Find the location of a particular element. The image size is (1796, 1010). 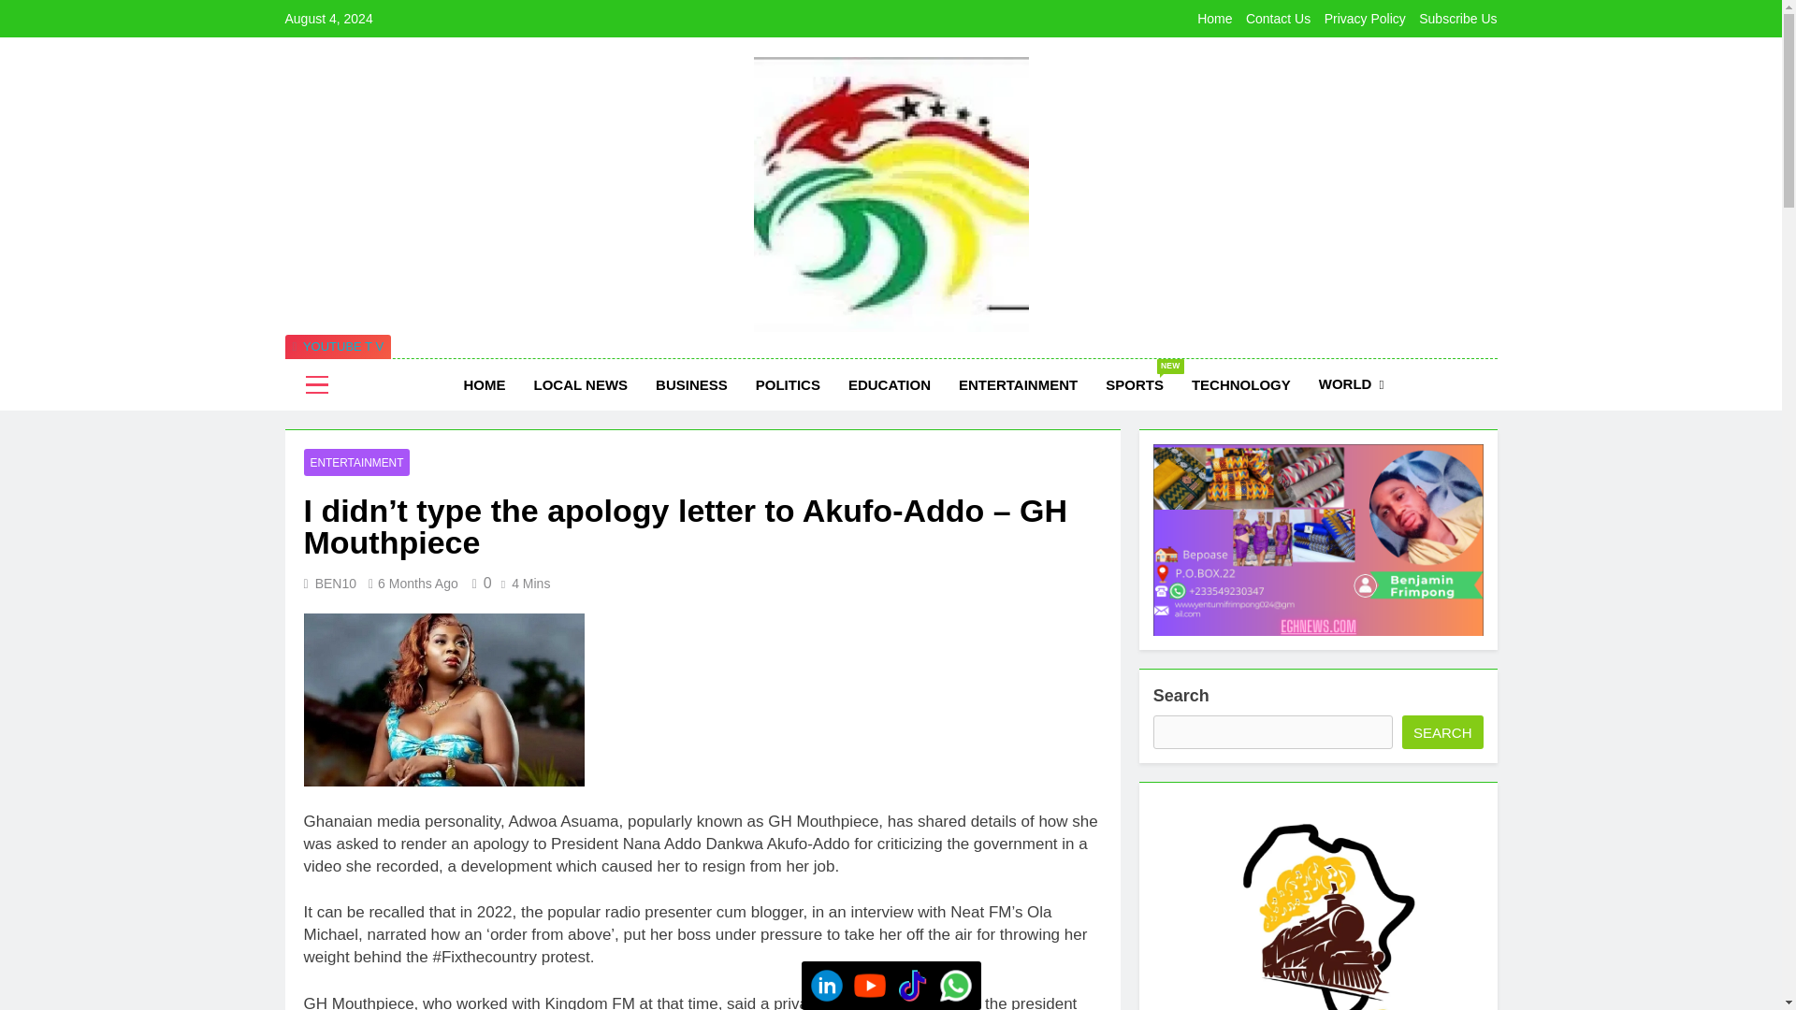

LinkedIn is located at coordinates (827, 985).